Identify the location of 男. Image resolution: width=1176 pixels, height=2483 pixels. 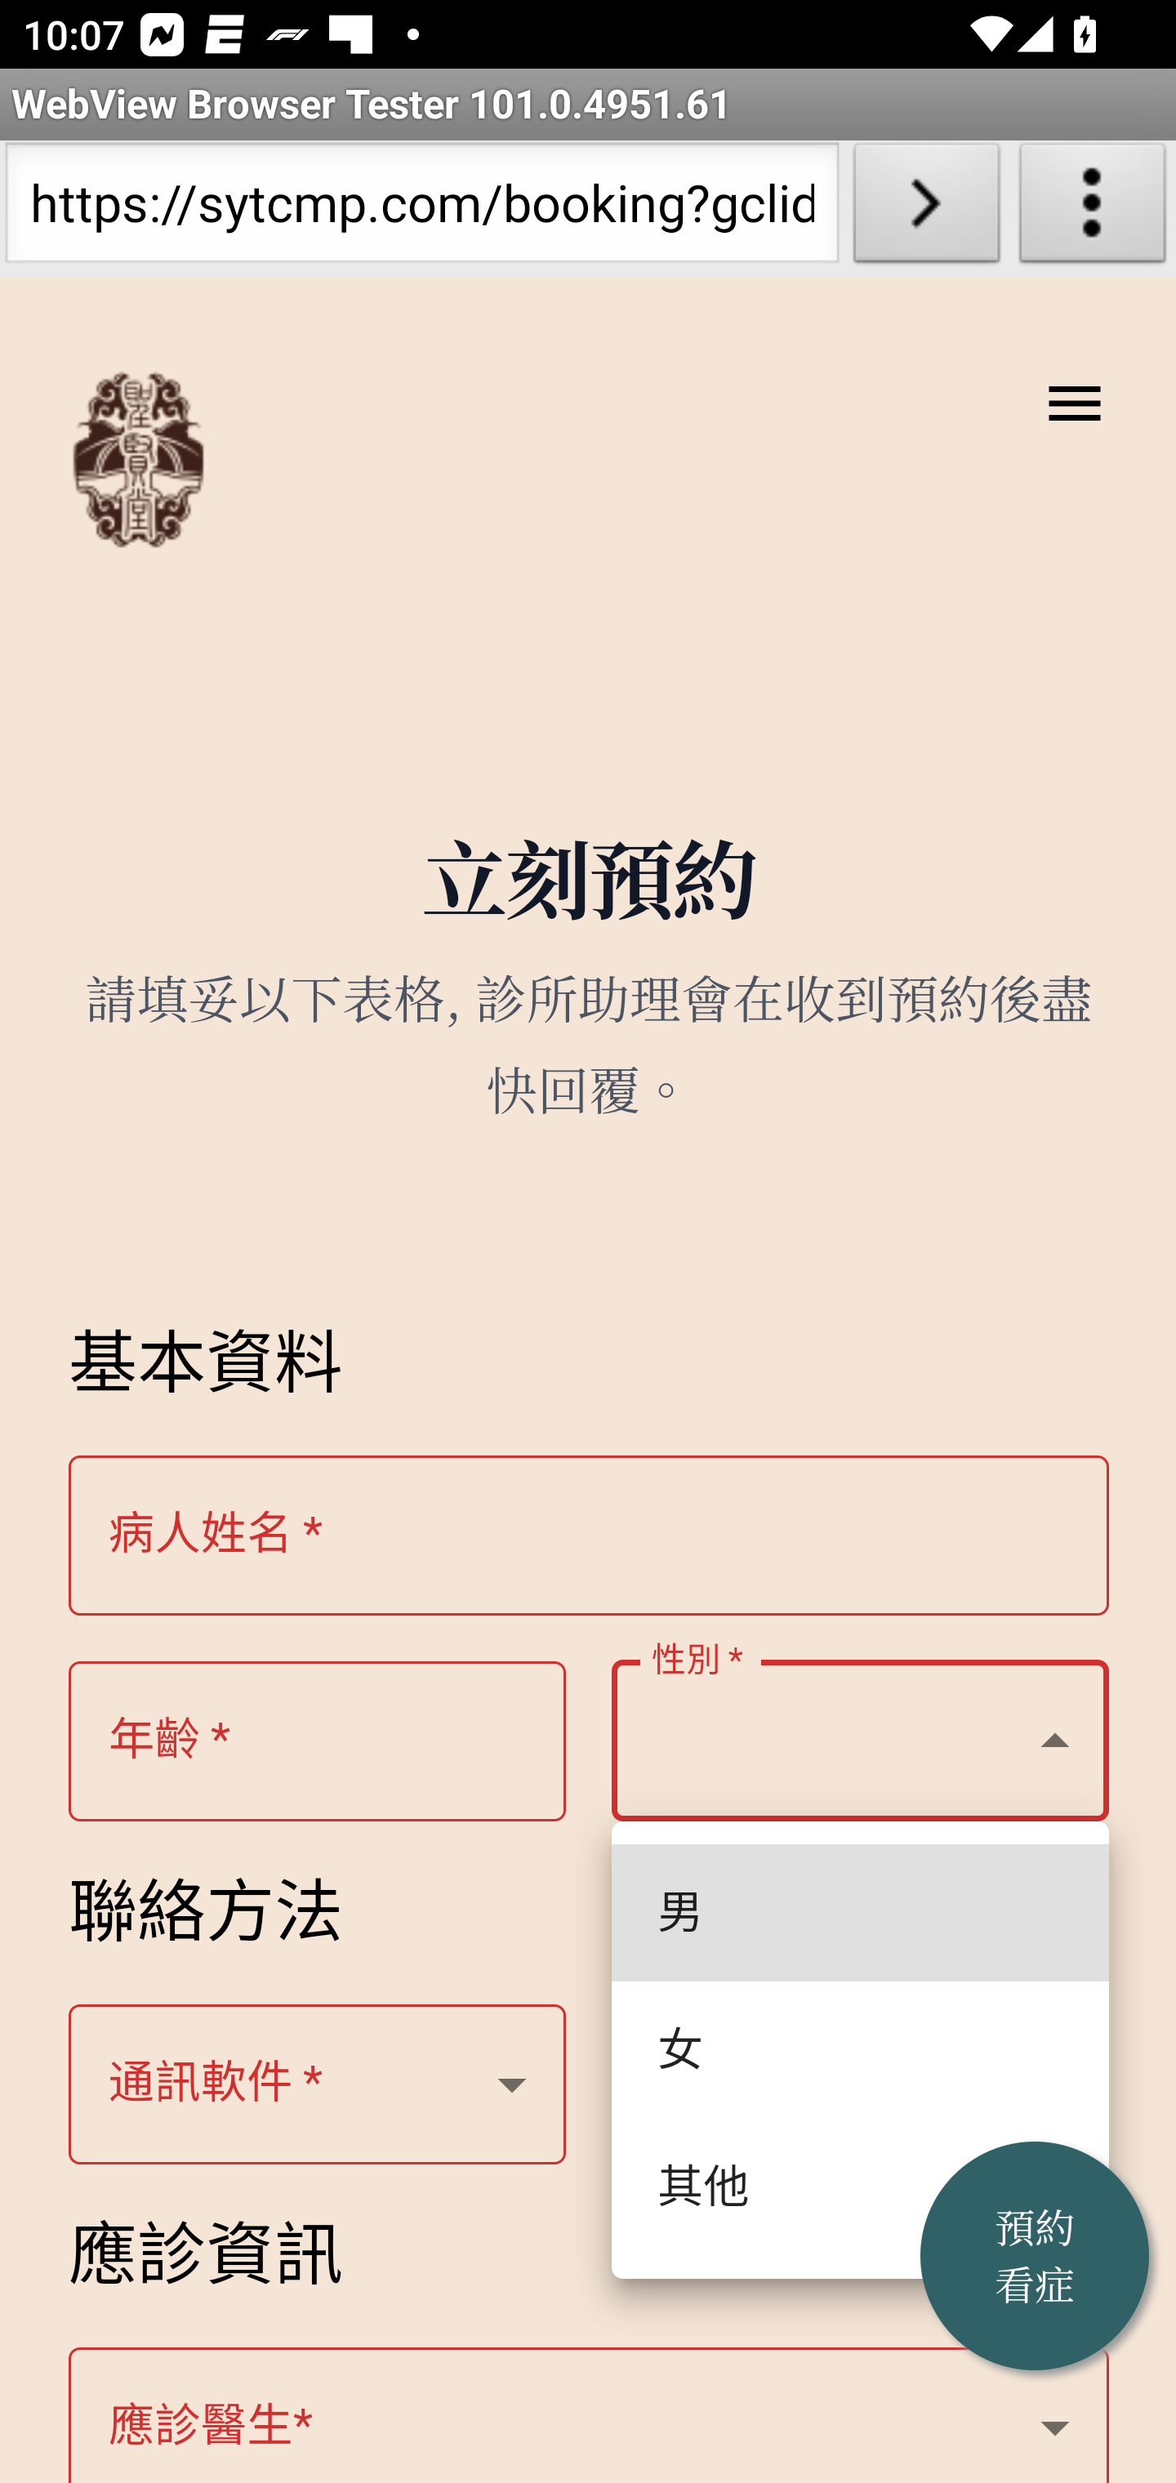
(861, 1913).